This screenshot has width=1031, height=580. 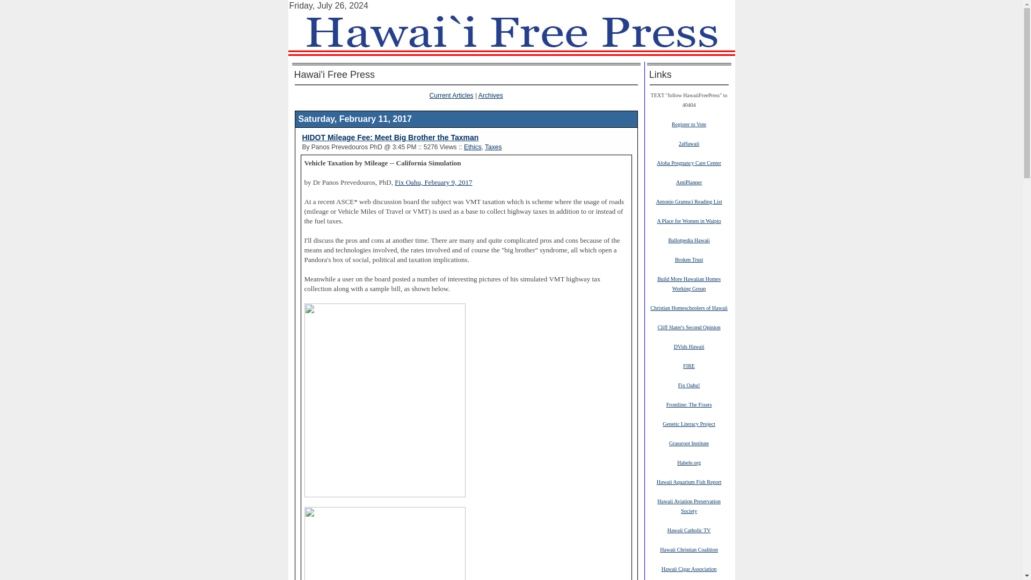 What do you see at coordinates (689, 404) in the screenshot?
I see `Frontline: The Fixers` at bounding box center [689, 404].